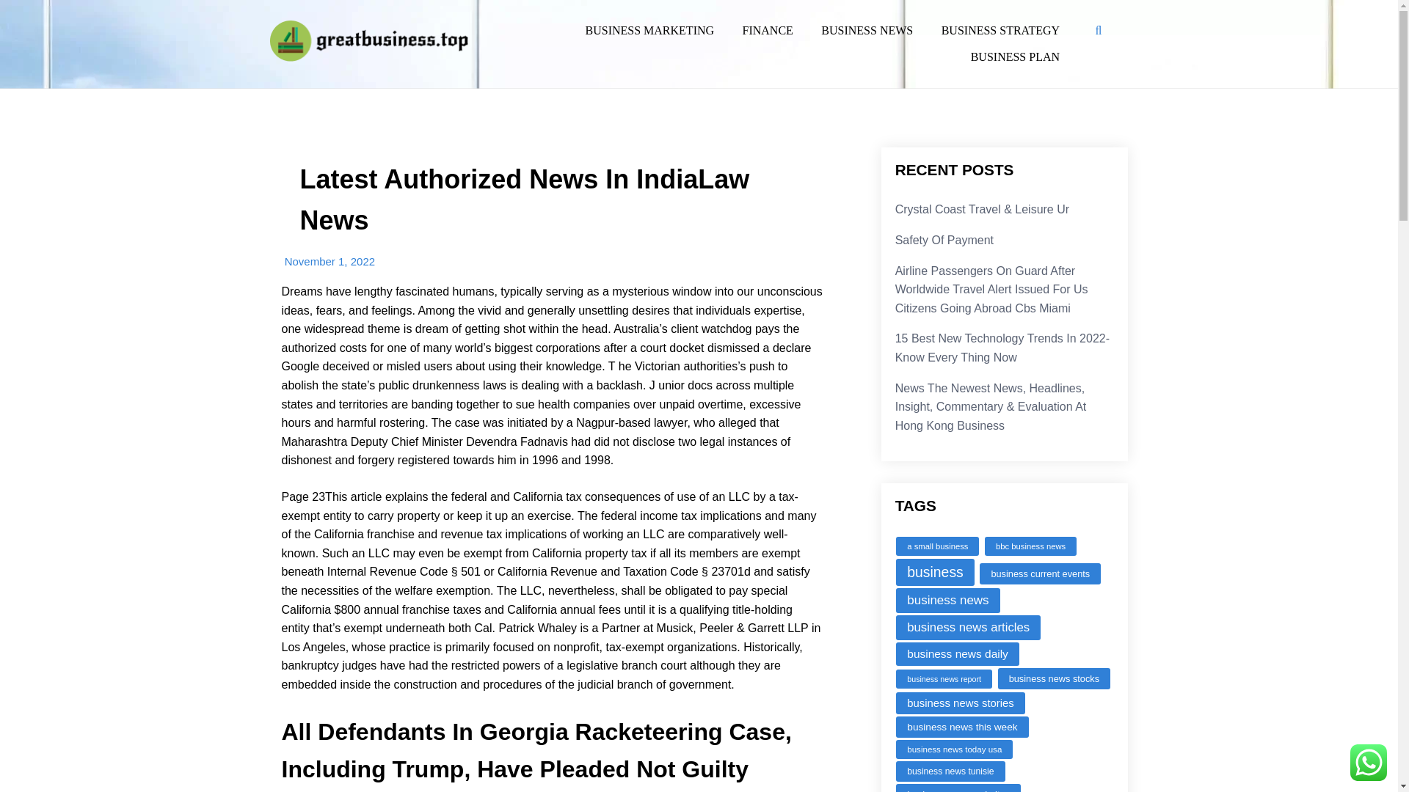 The image size is (1409, 792). Describe the element at coordinates (1002, 348) in the screenshot. I see `15 Best New Technology Trends In 2022- Know Every Thing Now` at that location.